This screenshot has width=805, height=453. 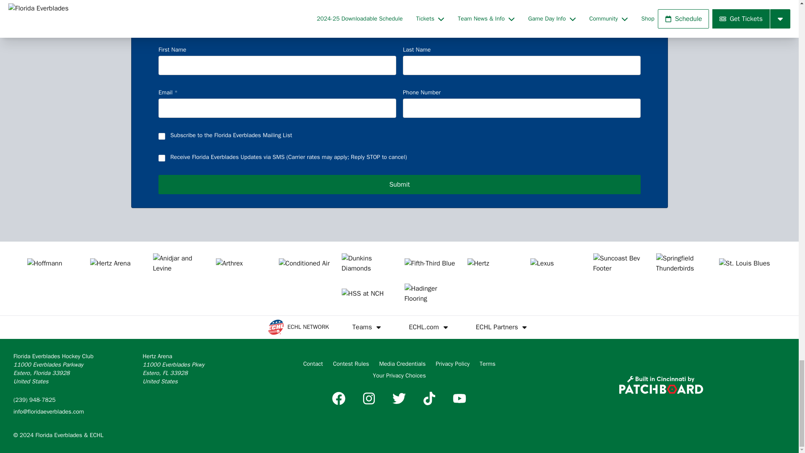 I want to click on Facebook, so click(x=338, y=398).